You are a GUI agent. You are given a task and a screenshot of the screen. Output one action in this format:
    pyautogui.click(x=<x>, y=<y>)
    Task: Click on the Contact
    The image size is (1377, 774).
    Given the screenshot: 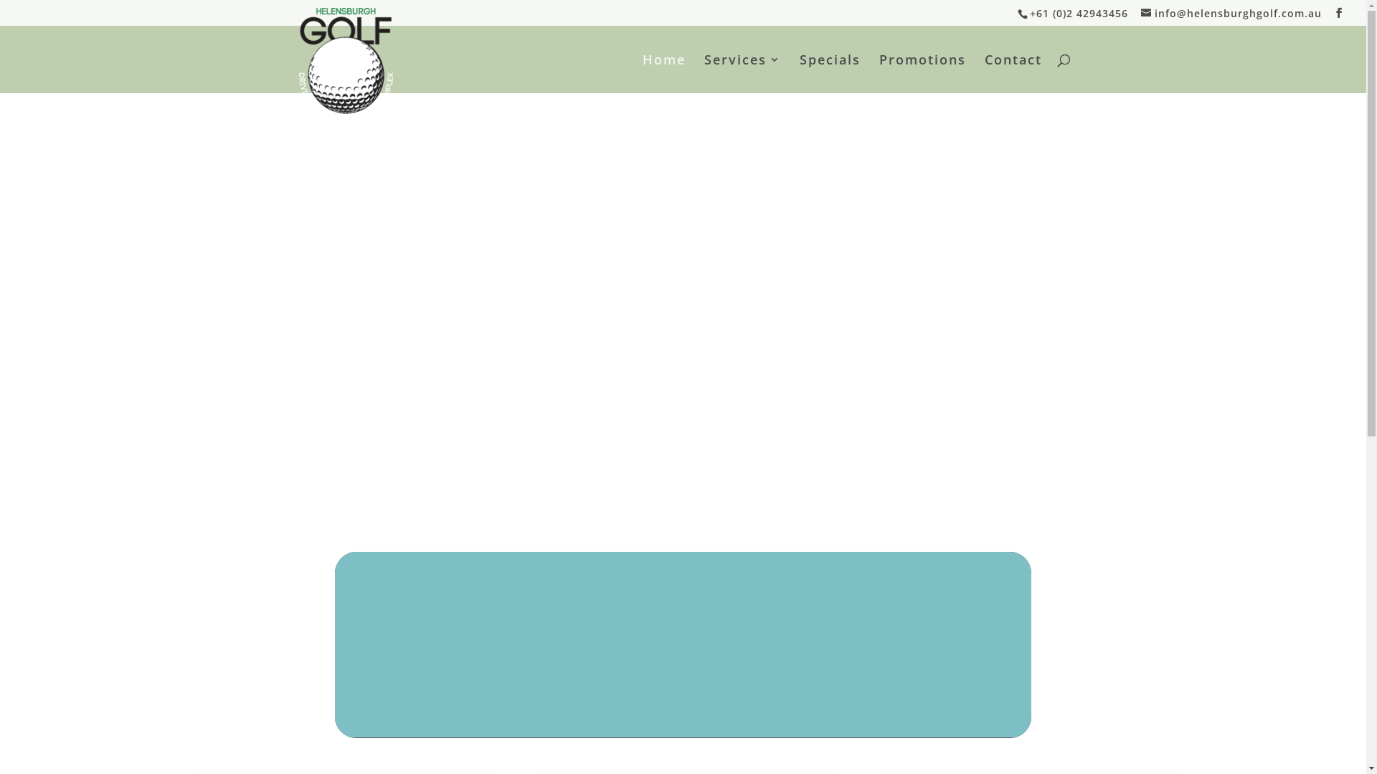 What is the action you would take?
    pyautogui.click(x=1013, y=74)
    